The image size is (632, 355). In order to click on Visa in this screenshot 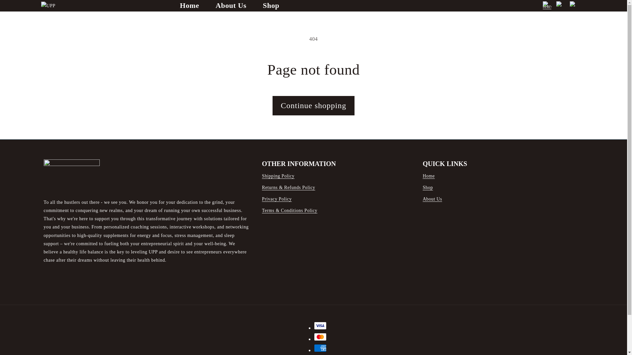, I will do `click(320, 325)`.